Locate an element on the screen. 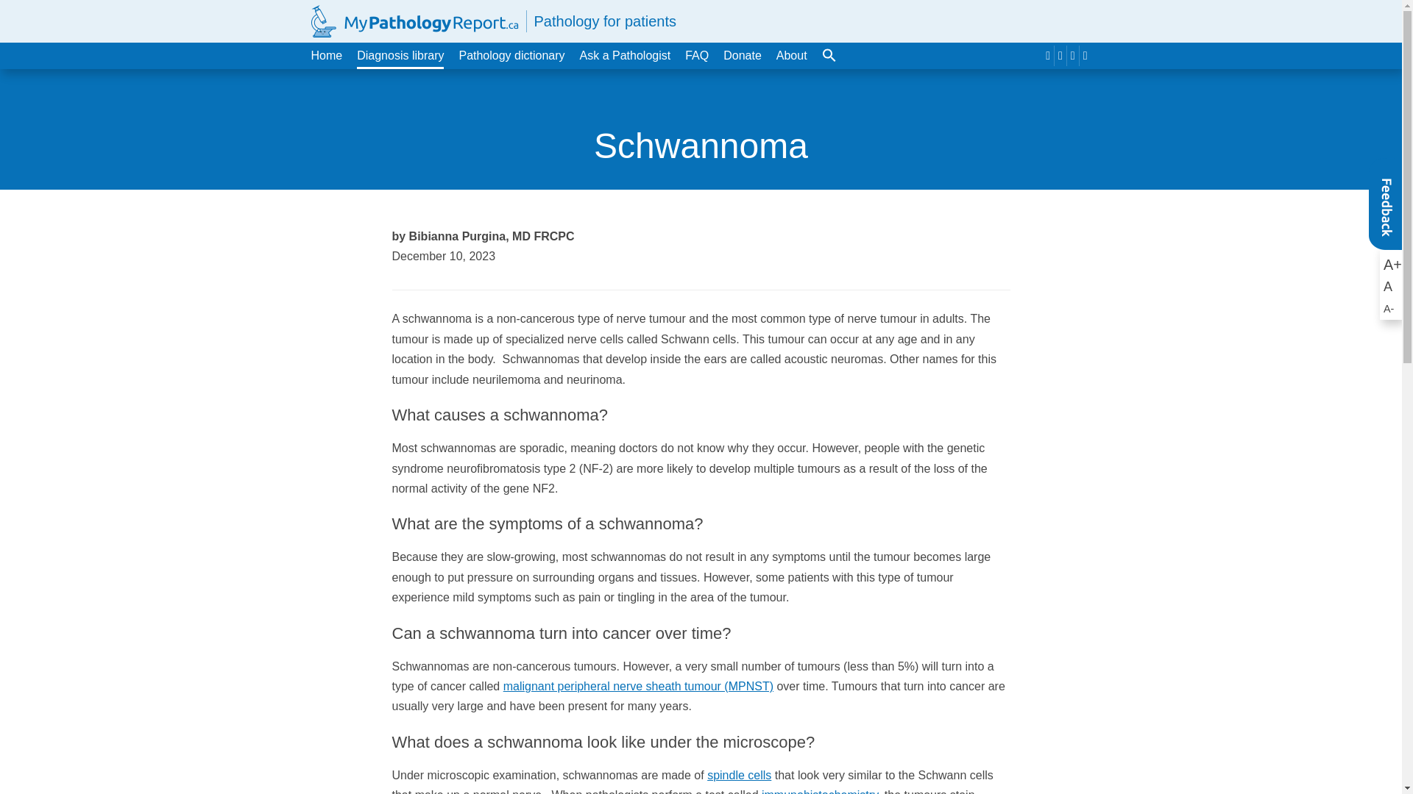 The height and width of the screenshot is (794, 1413). immunohistochemistry is located at coordinates (819, 791).